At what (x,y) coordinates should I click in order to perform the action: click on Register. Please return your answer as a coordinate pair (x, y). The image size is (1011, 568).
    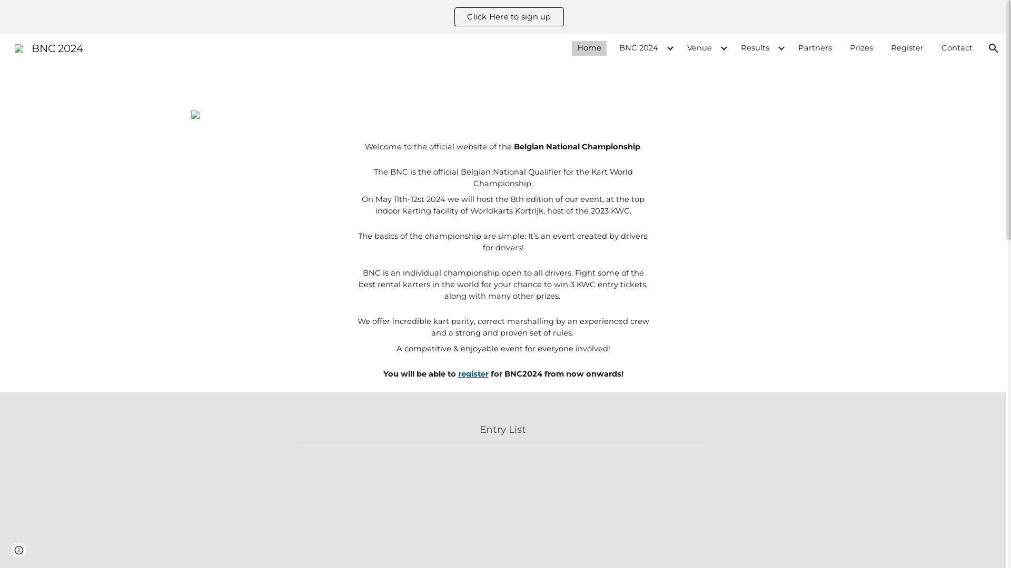
    Looking at the image, I should click on (907, 48).